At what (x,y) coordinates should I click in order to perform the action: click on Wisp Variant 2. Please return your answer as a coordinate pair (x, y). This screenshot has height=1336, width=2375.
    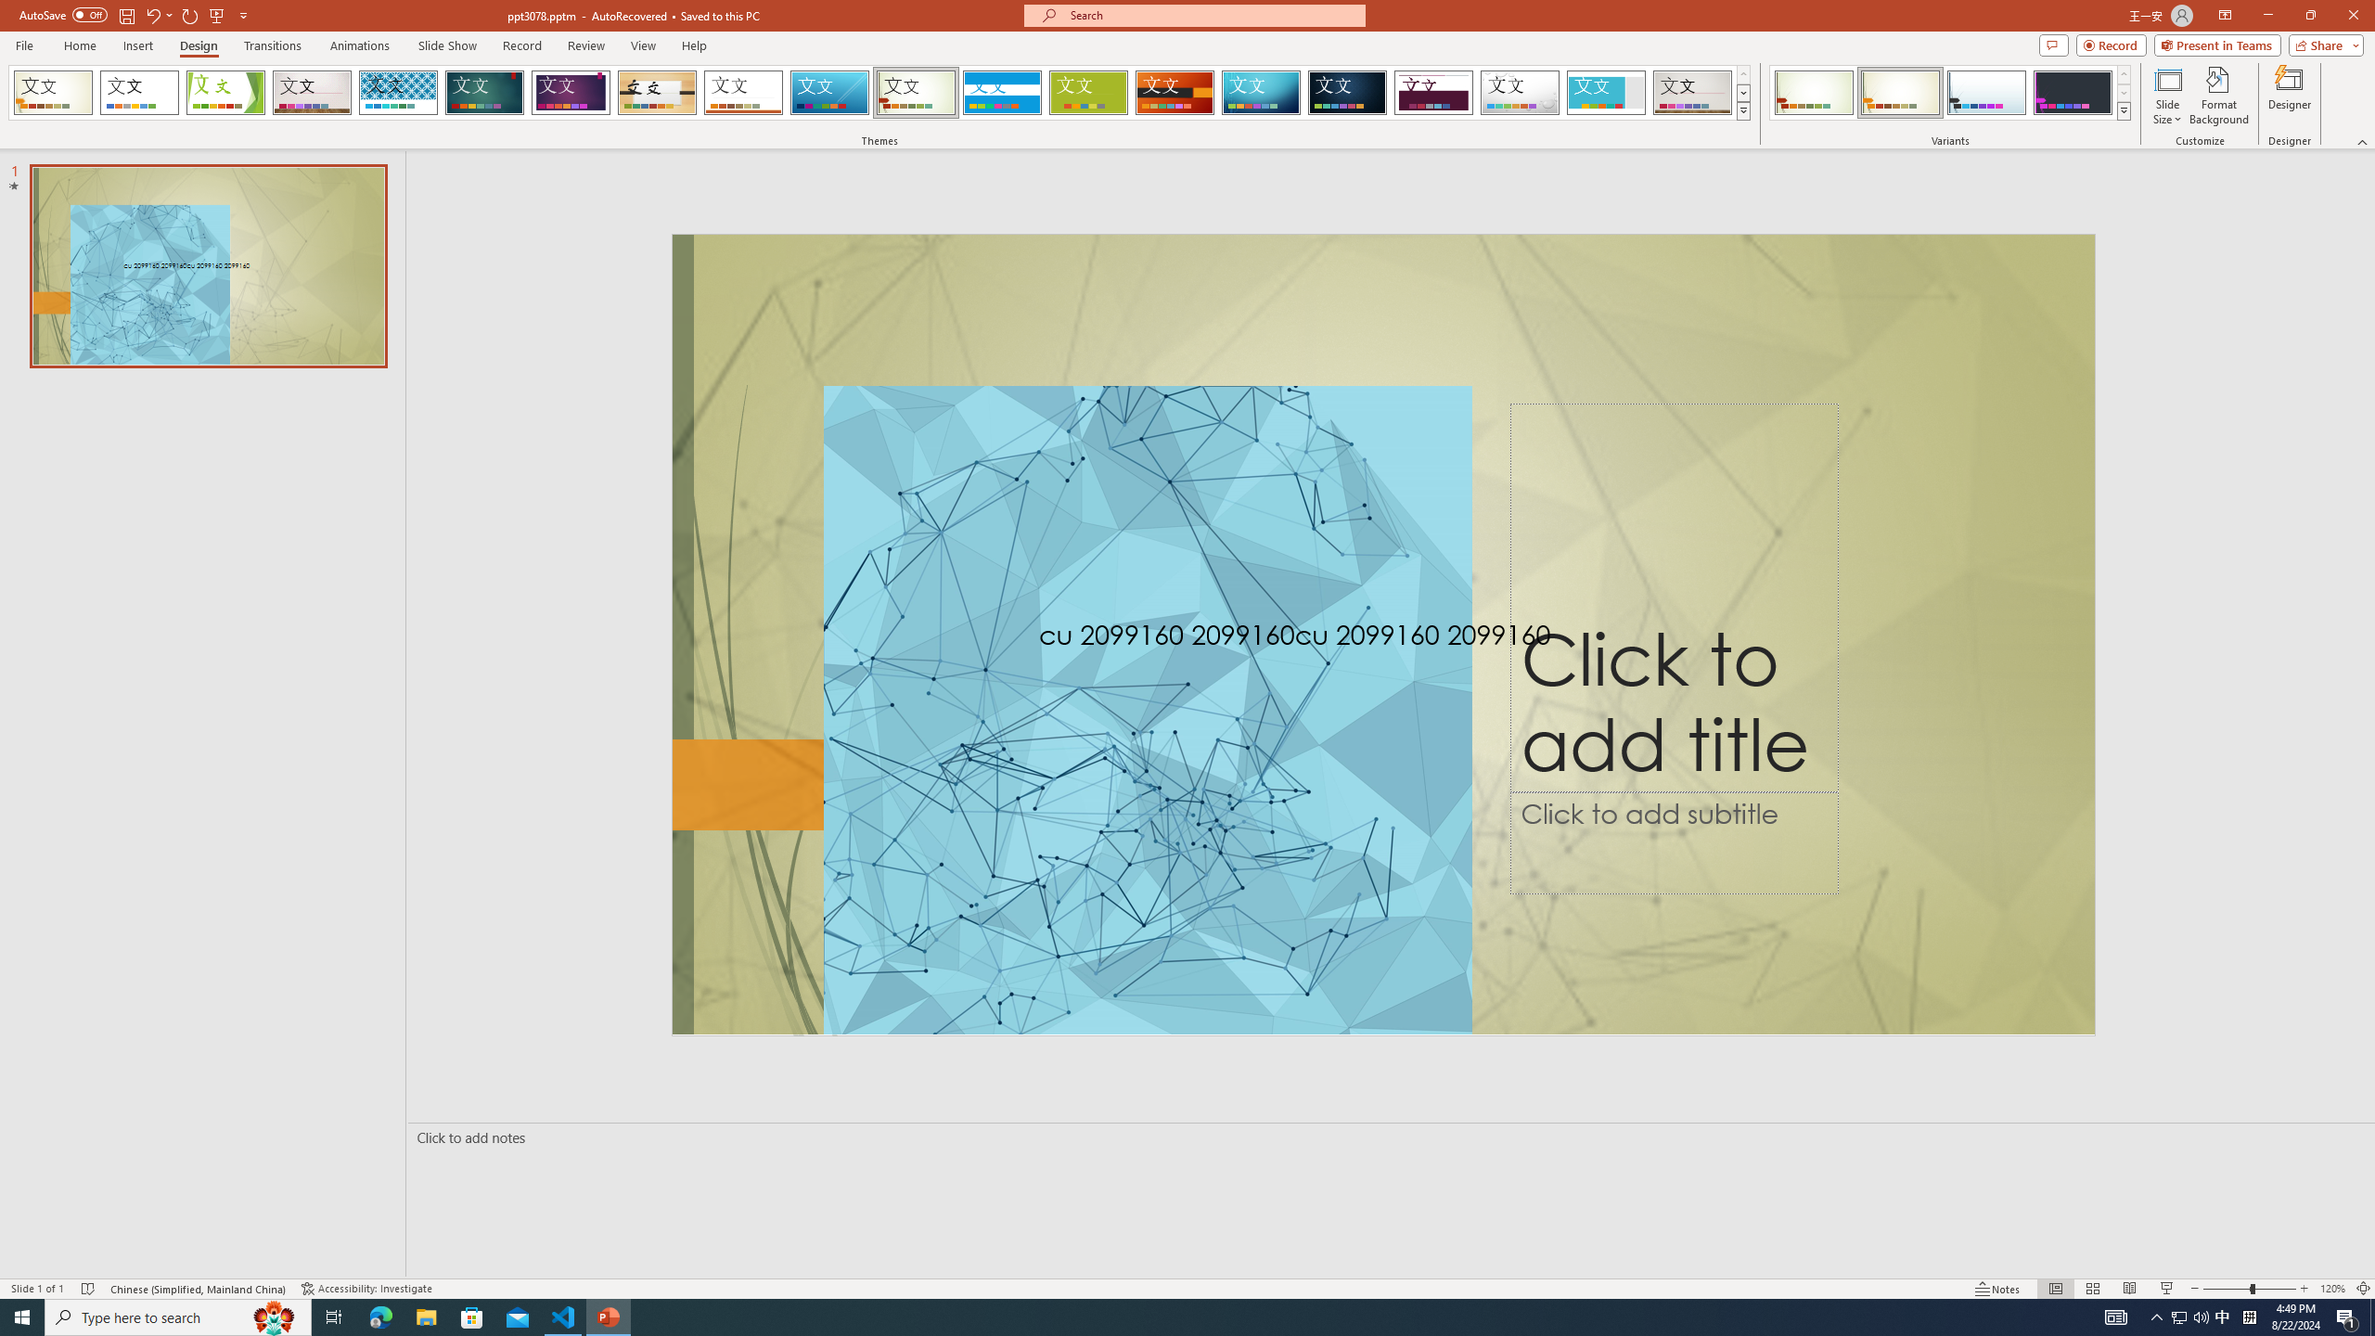
    Looking at the image, I should click on (1900, 93).